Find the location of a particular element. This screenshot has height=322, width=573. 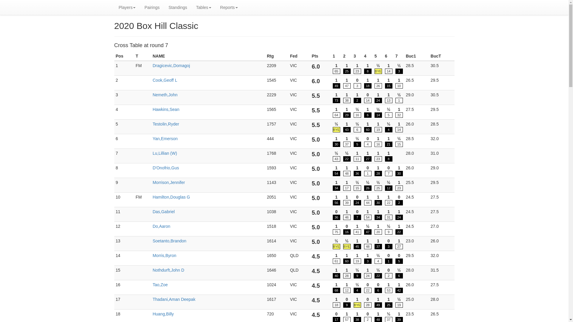

Thadani,Aman Deepak is located at coordinates (174, 299).